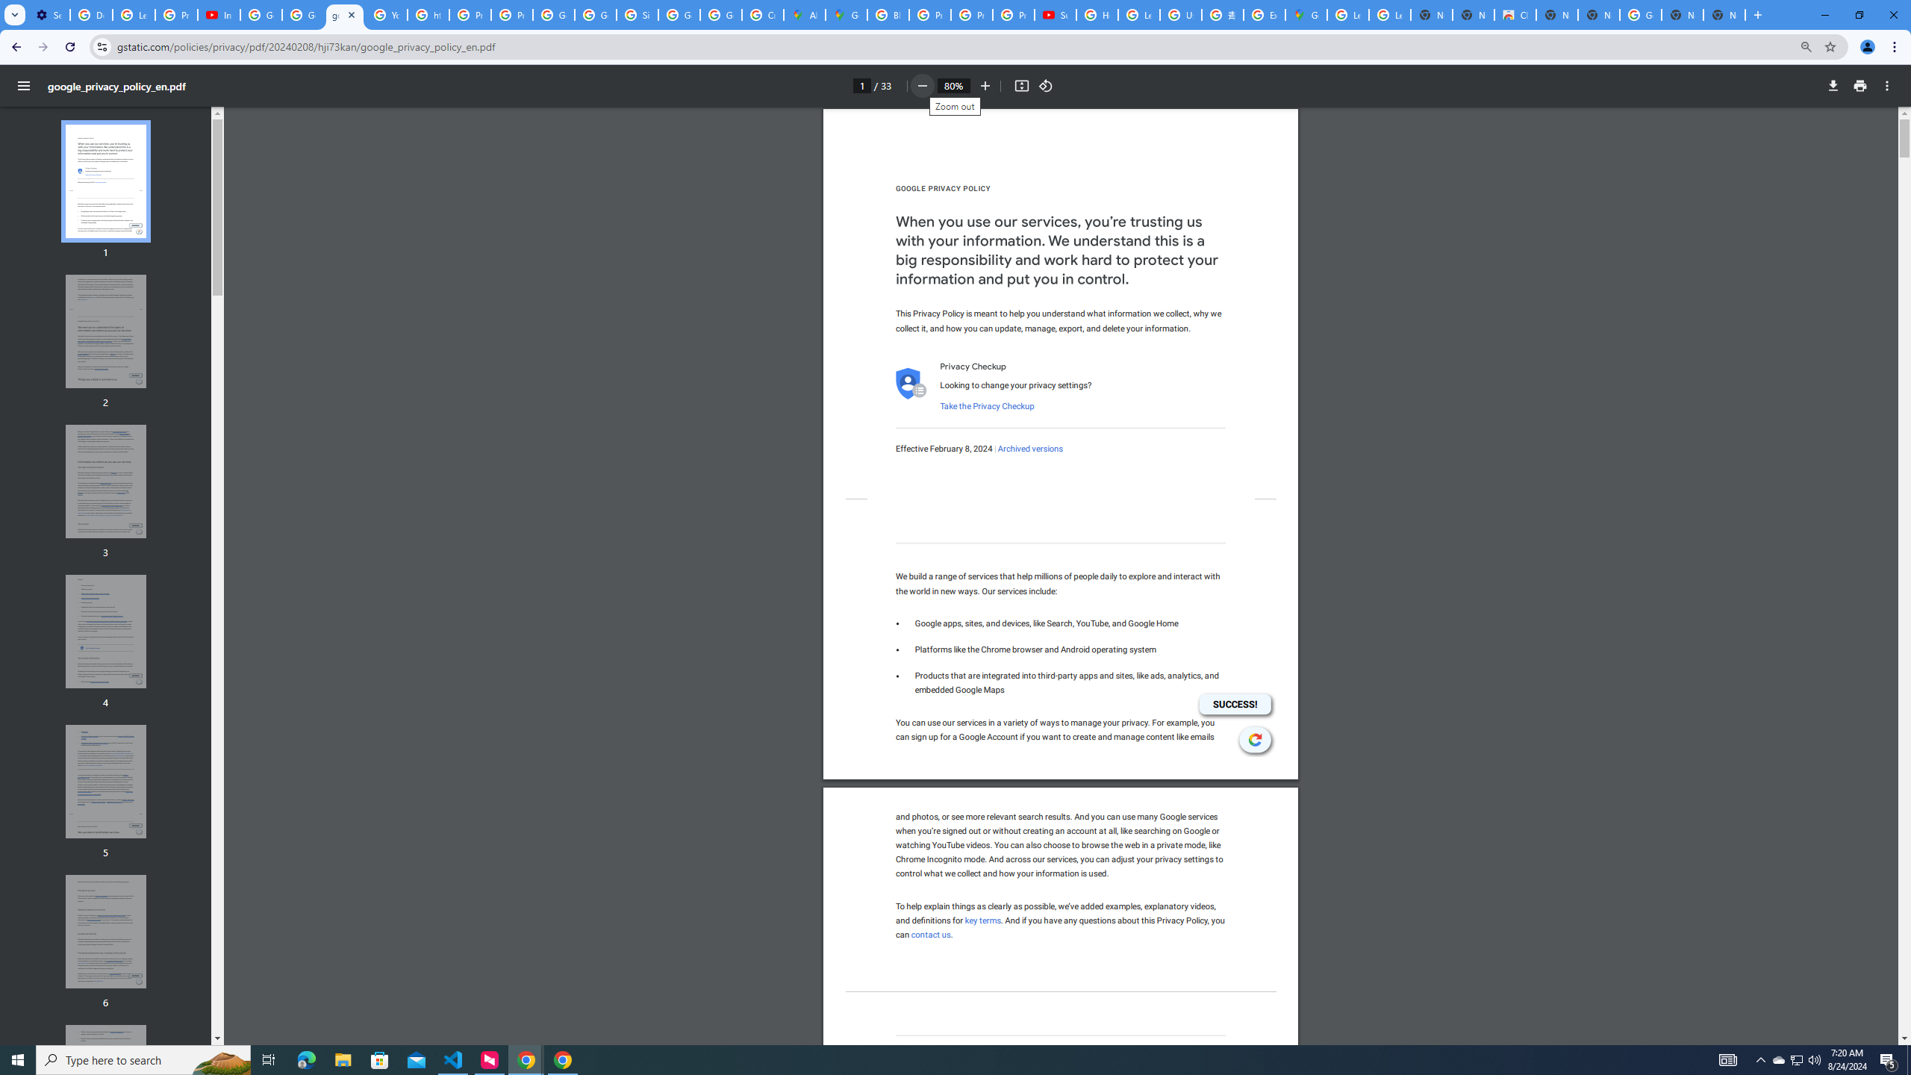  Describe the element at coordinates (1833, 86) in the screenshot. I see `Download` at that location.